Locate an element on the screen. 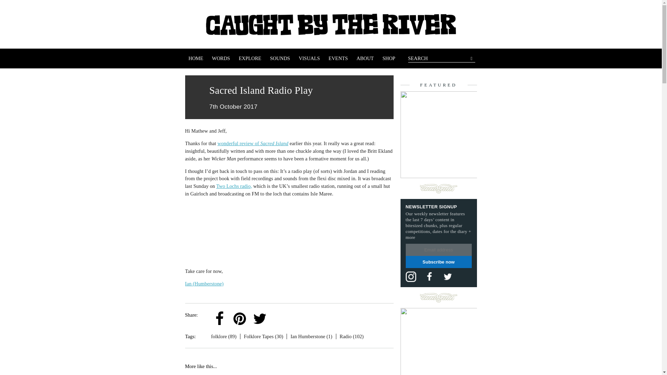  Subscribe now is located at coordinates (438, 262).